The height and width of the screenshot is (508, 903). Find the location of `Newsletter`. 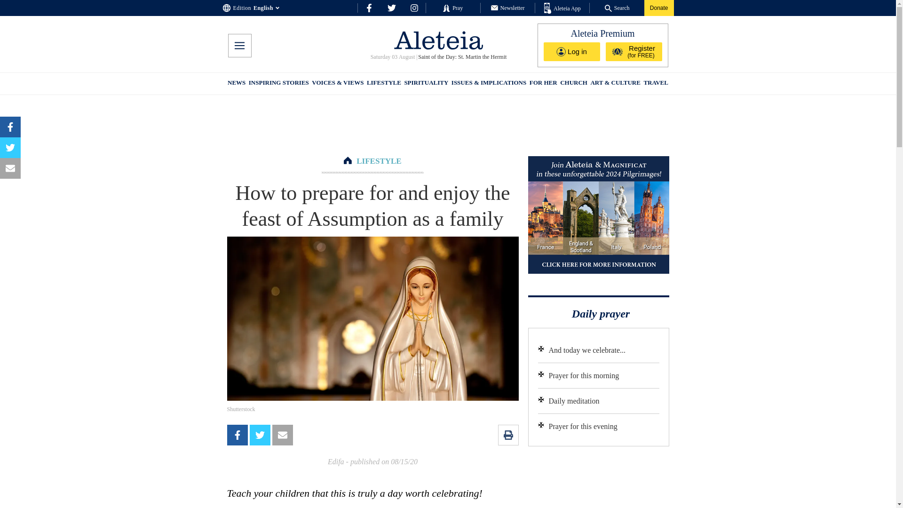

Newsletter is located at coordinates (508, 8).